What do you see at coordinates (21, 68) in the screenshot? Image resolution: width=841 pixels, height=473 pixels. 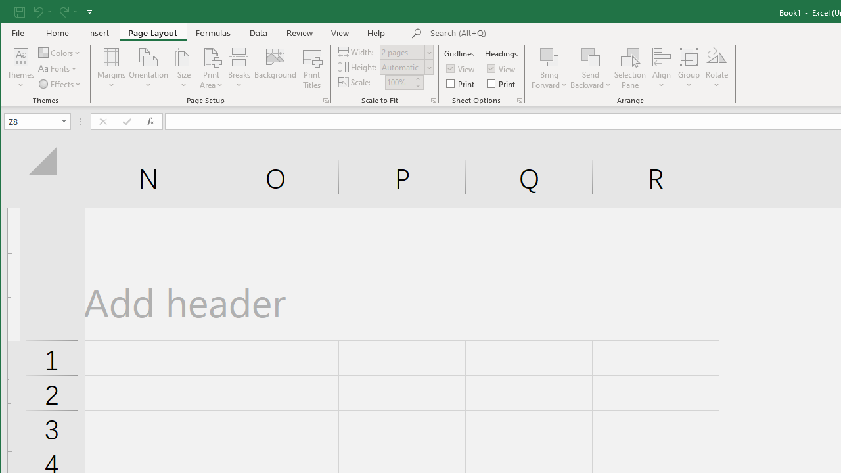 I see `Themes` at bounding box center [21, 68].